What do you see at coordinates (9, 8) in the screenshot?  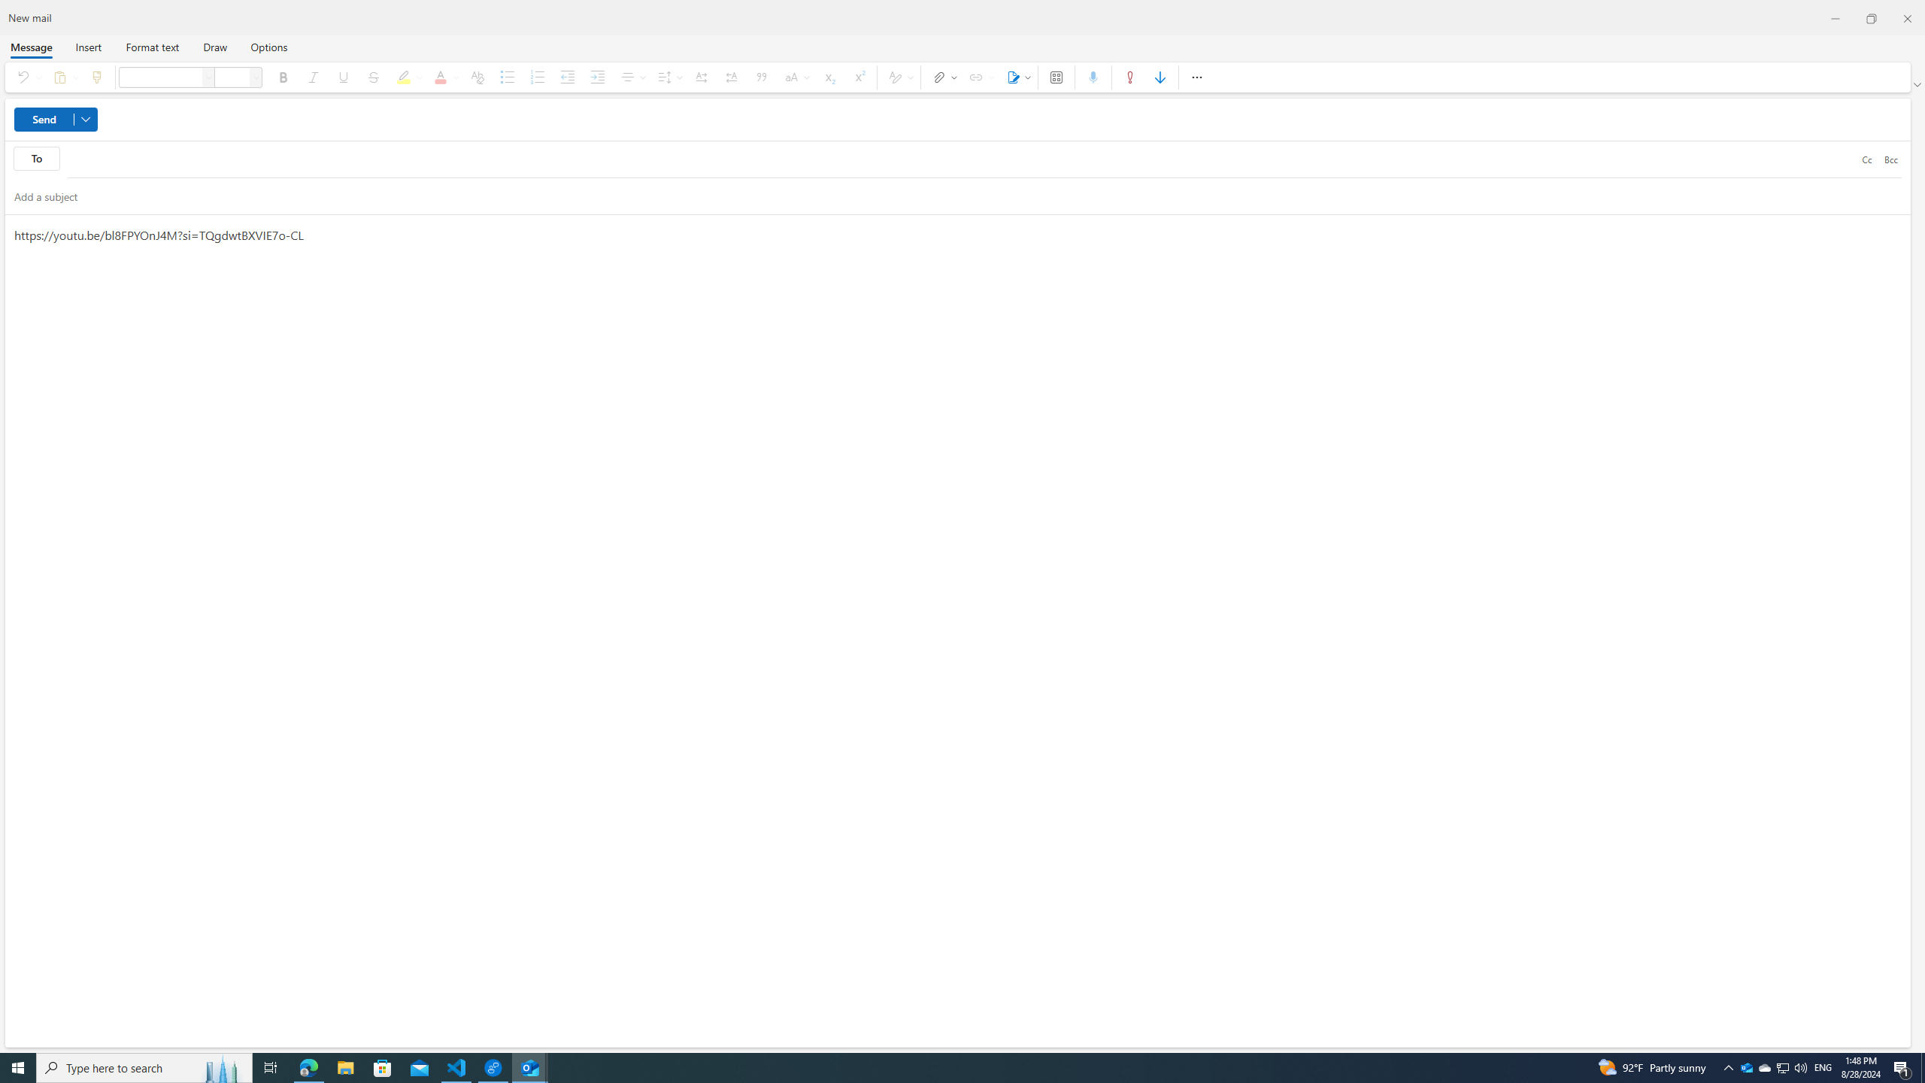 I see `System` at bounding box center [9, 8].